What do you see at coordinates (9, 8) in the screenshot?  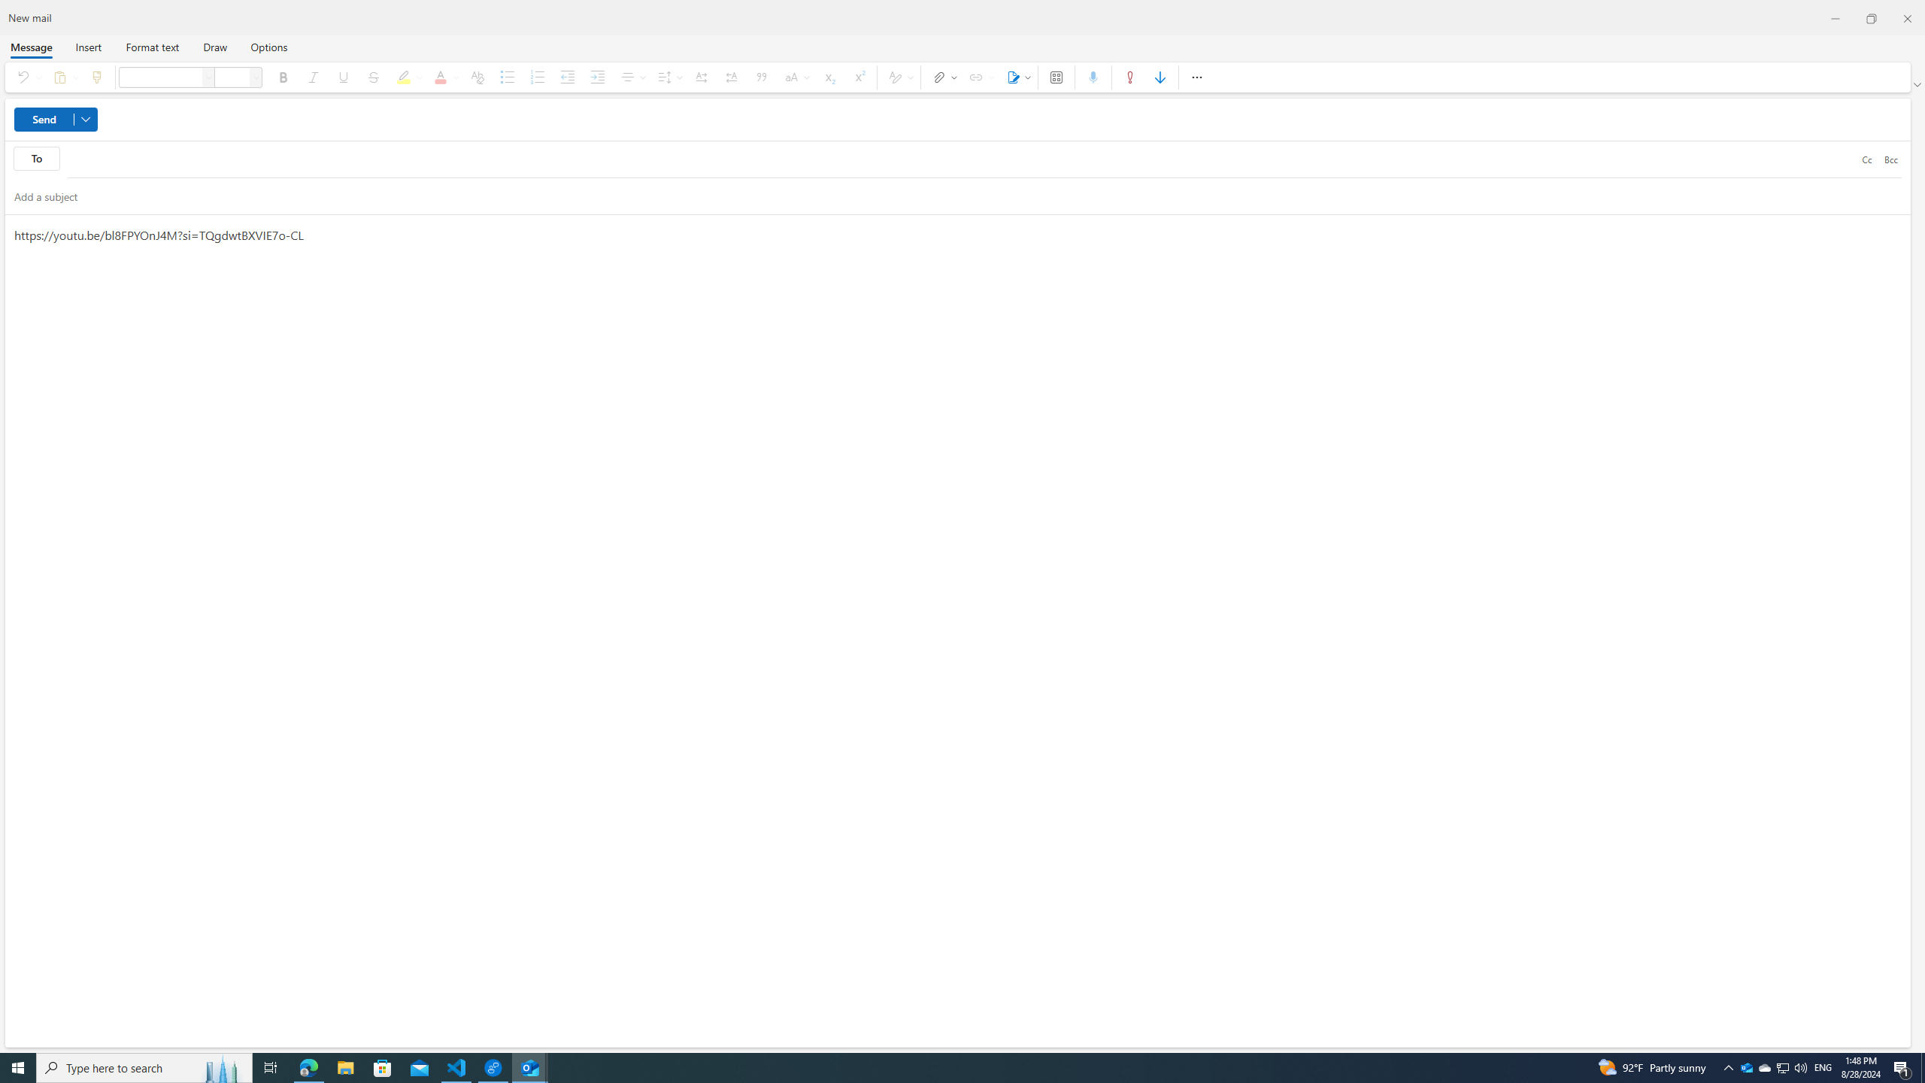 I see `System` at bounding box center [9, 8].